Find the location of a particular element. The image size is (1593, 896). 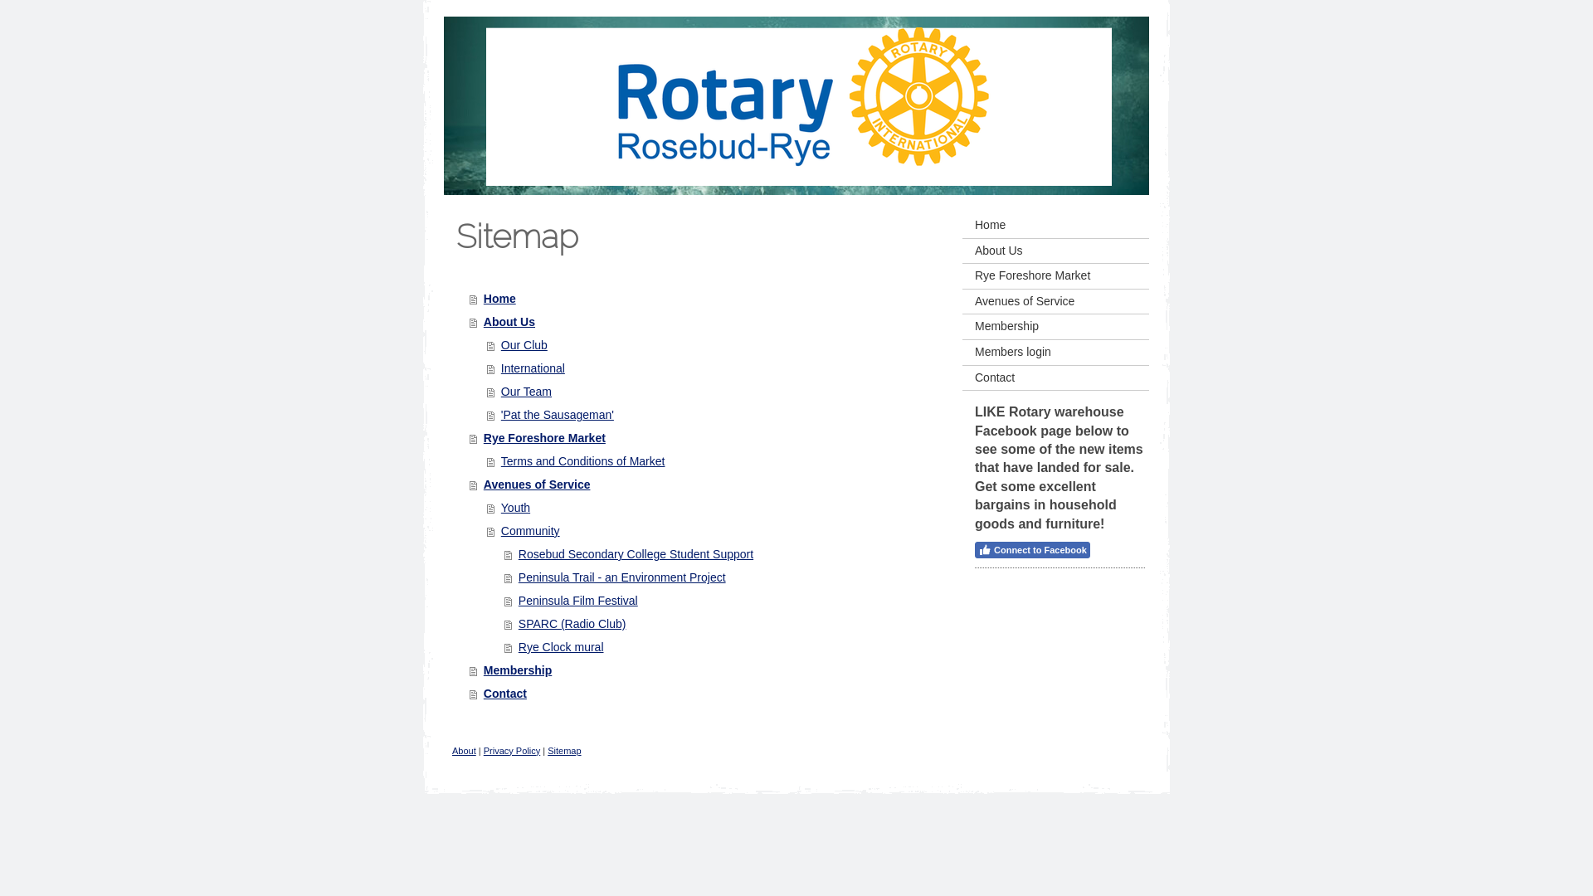

SPARC (Radio Club) is located at coordinates (723, 624).